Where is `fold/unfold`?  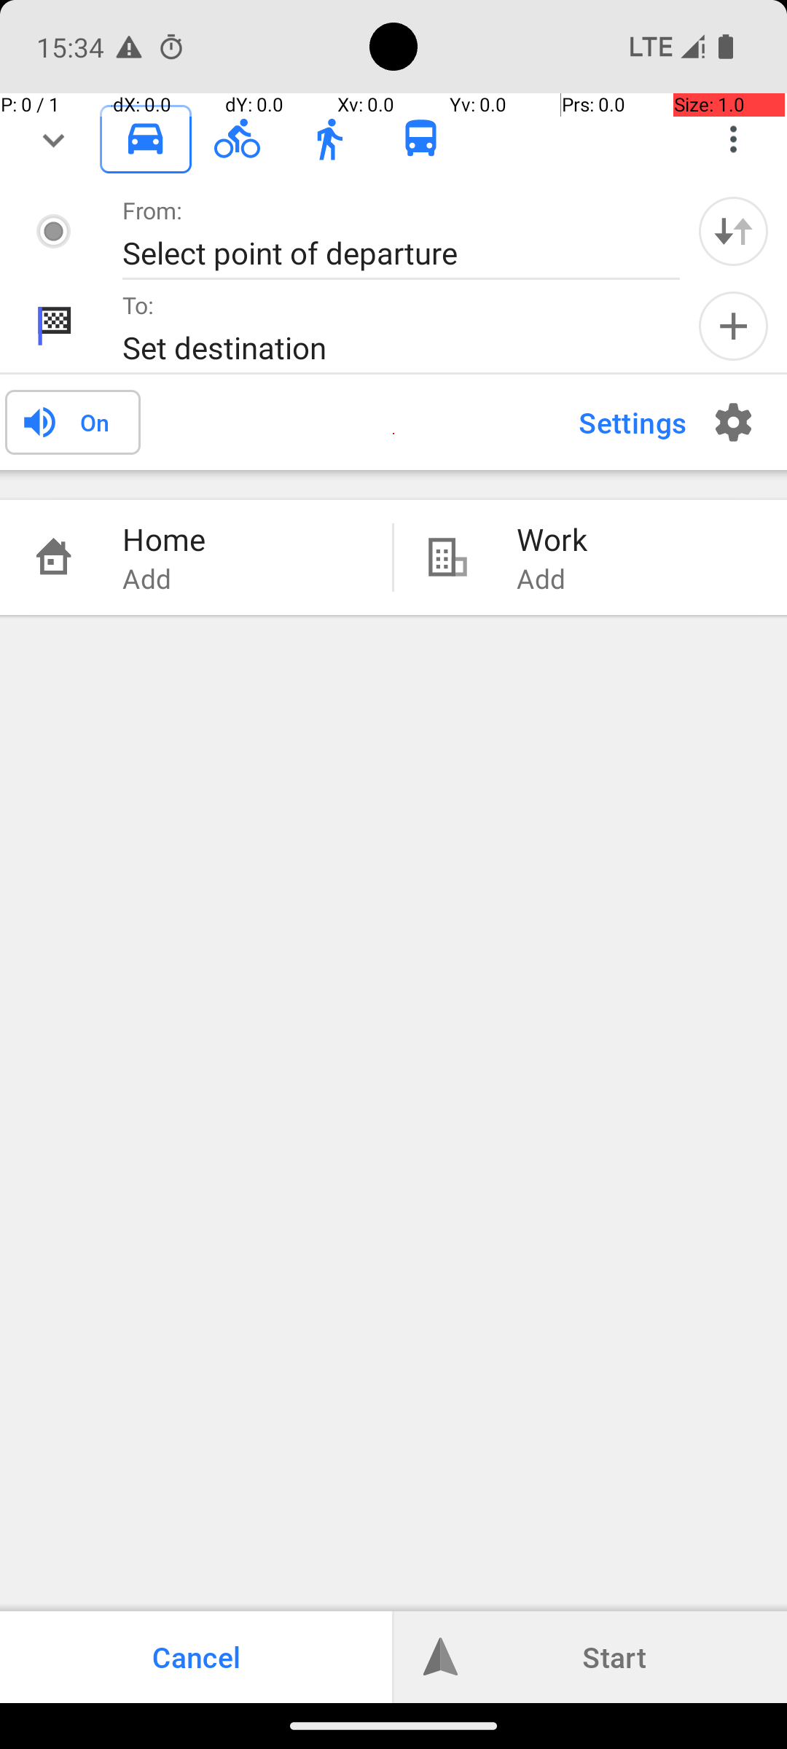 fold/unfold is located at coordinates (54, 139).